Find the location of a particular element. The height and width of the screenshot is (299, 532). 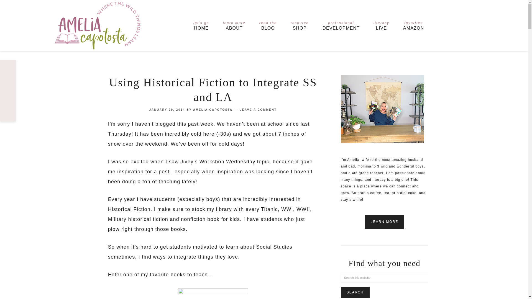

Search is located at coordinates (234, 26).